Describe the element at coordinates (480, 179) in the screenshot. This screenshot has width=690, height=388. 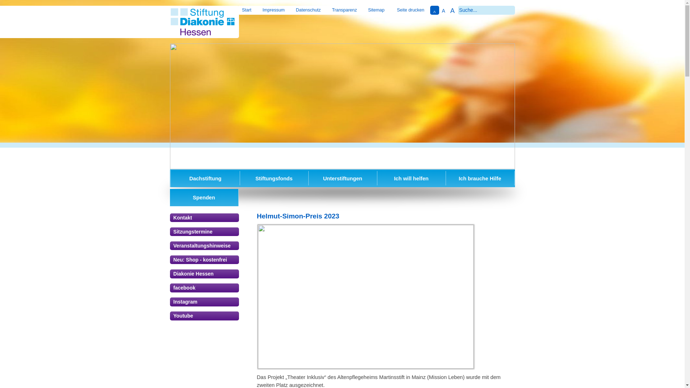
I see `Ich brauche Hilfe` at that location.